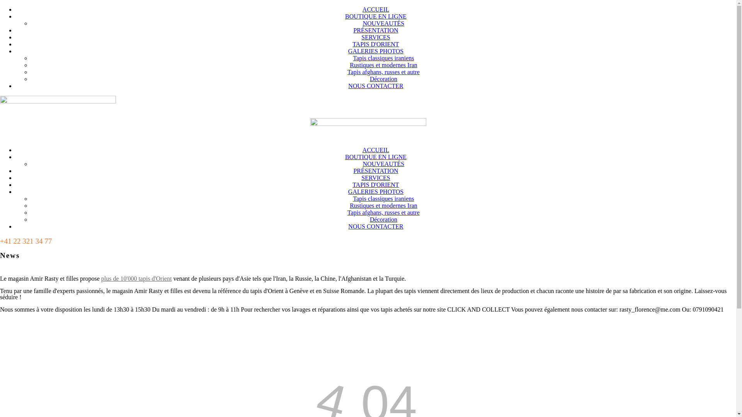  What do you see at coordinates (376, 86) in the screenshot?
I see `NOUS CONTACTER` at bounding box center [376, 86].